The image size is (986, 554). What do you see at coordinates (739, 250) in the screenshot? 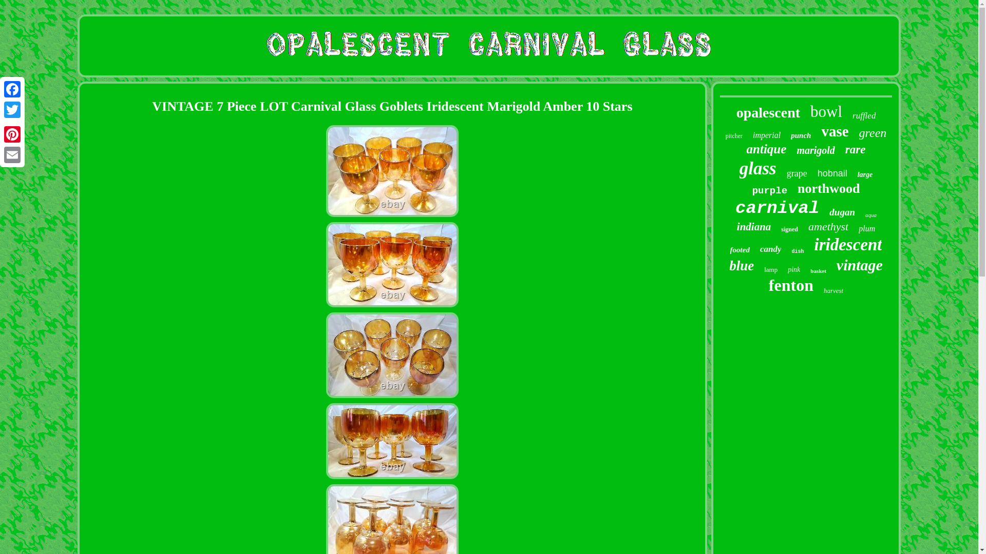
I see `footed` at bounding box center [739, 250].